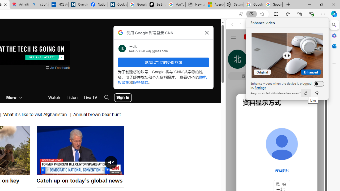  What do you see at coordinates (277, 131) in the screenshot?
I see `Google` at bounding box center [277, 131].